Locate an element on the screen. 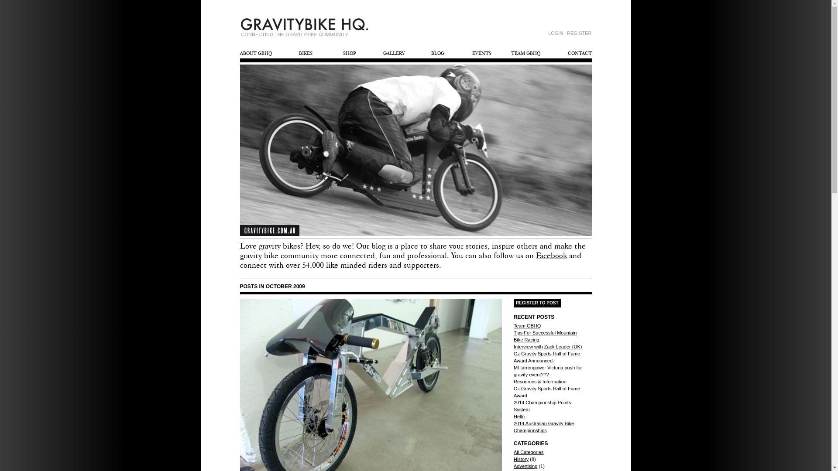  Team GBHQ is located at coordinates (527, 326).